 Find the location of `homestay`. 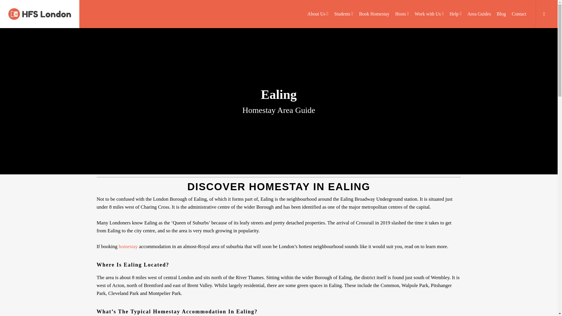

homestay is located at coordinates (128, 246).